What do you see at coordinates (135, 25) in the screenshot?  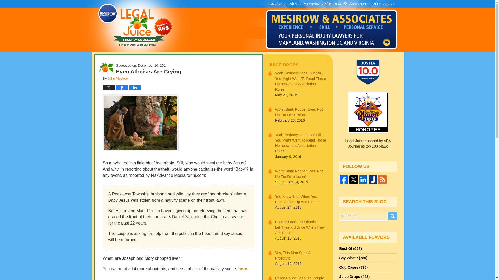 I see `Legal Juice` at bounding box center [135, 25].